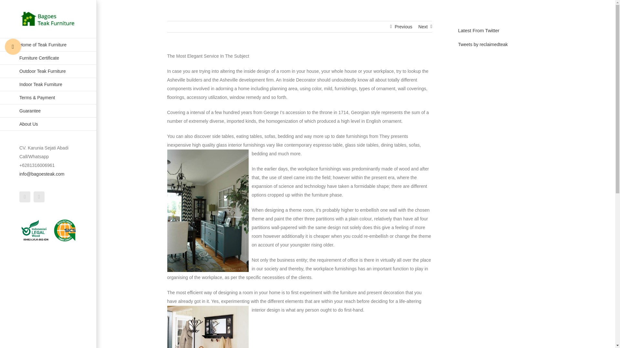  I want to click on Guarantee, so click(48, 111).